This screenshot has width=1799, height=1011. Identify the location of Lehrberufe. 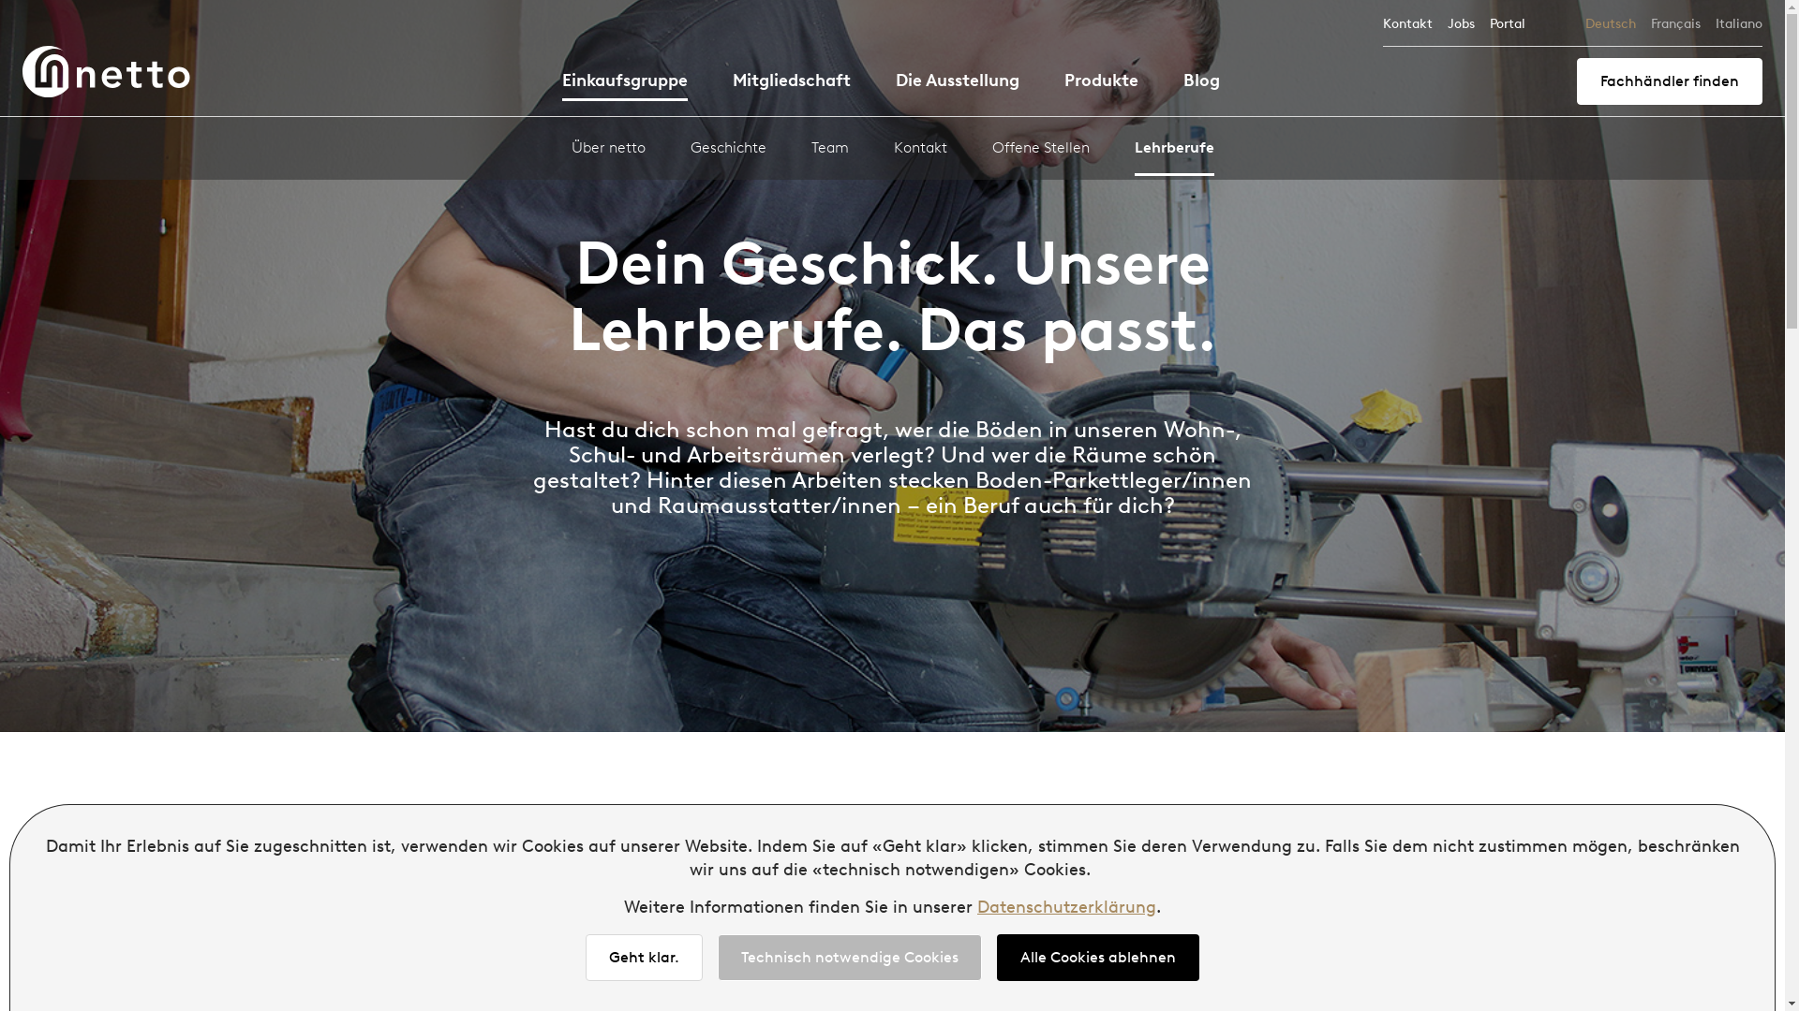
(1173, 157).